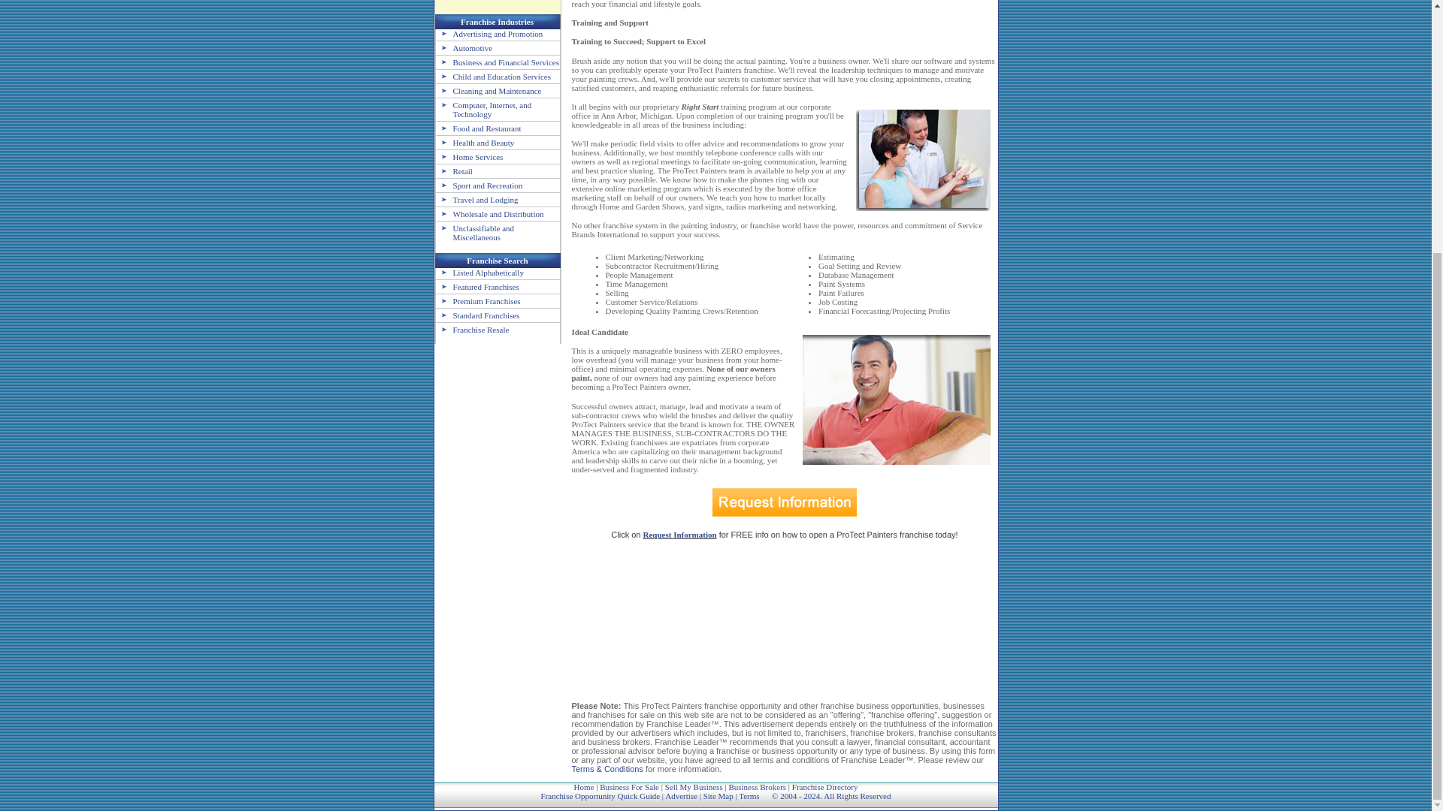 The width and height of the screenshot is (1443, 811). What do you see at coordinates (680, 535) in the screenshot?
I see `Request Information` at bounding box center [680, 535].